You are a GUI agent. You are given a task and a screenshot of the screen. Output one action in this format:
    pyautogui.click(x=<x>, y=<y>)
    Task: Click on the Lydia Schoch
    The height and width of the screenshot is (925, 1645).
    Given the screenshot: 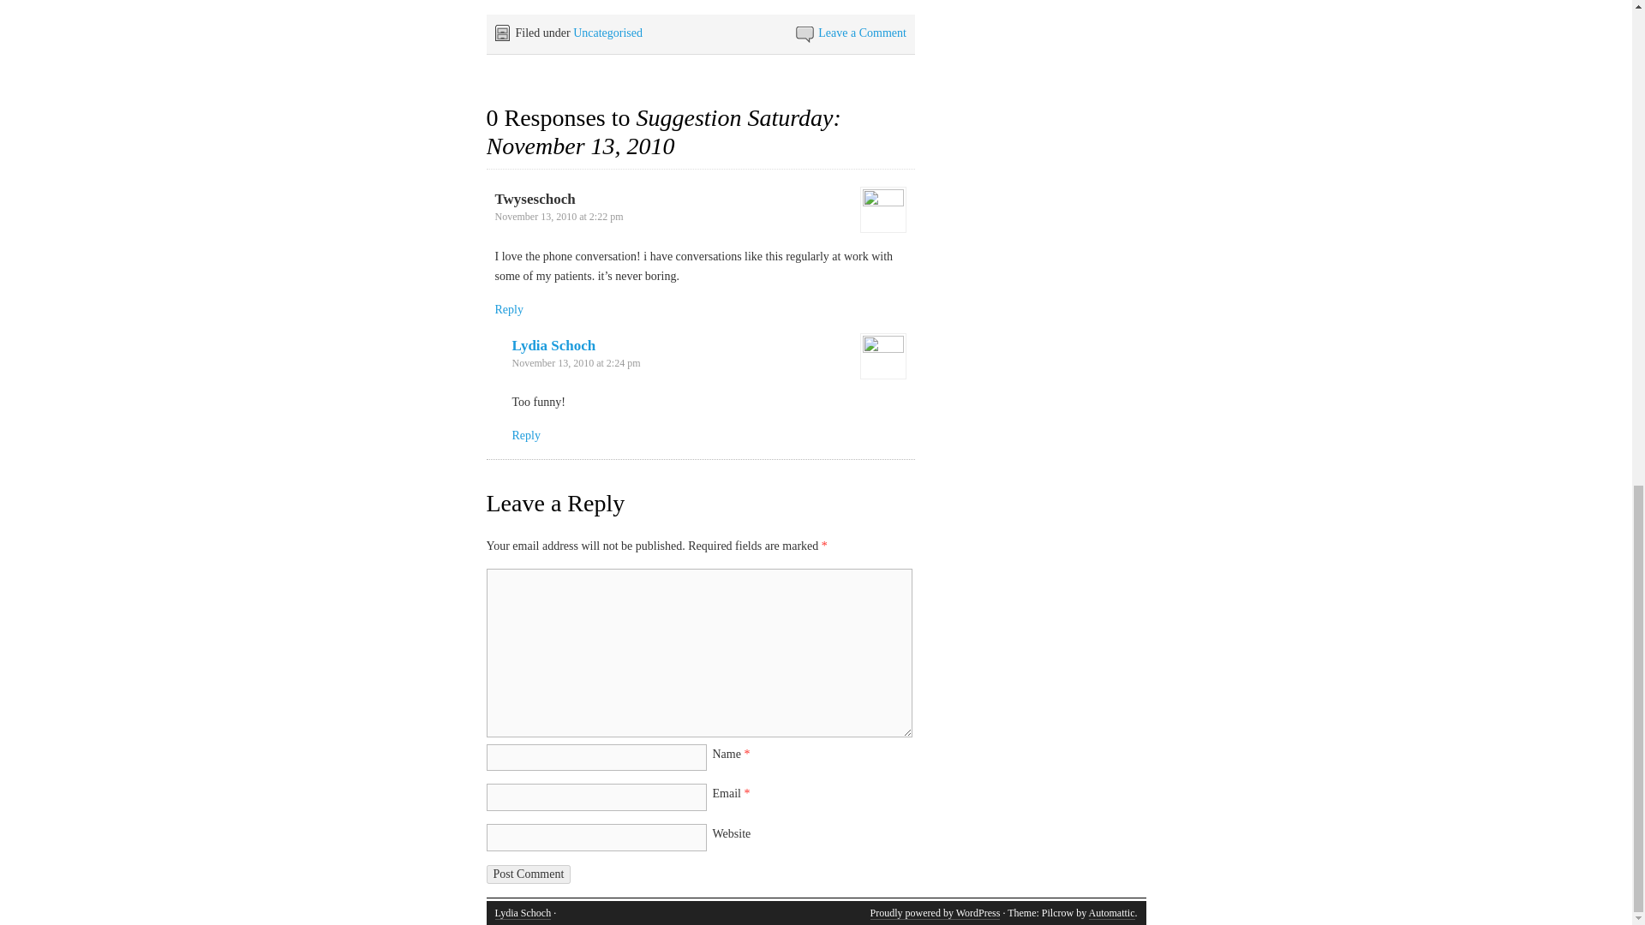 What is the action you would take?
    pyautogui.click(x=553, y=345)
    